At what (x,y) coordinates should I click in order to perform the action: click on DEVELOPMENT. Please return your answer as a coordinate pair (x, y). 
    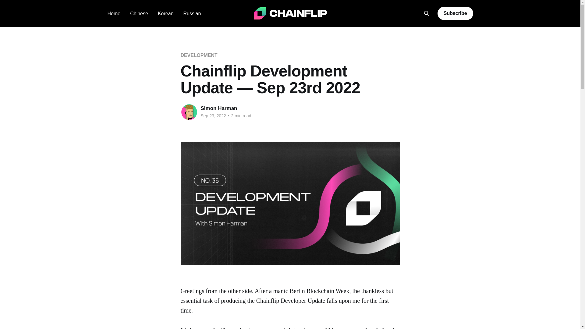
    Looking at the image, I should click on (199, 55).